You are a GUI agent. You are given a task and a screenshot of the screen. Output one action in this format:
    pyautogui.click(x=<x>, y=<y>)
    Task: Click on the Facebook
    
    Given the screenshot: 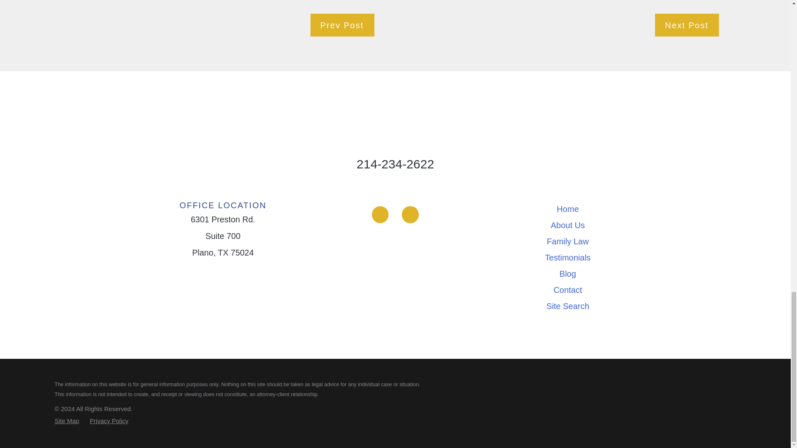 What is the action you would take?
    pyautogui.click(x=380, y=214)
    